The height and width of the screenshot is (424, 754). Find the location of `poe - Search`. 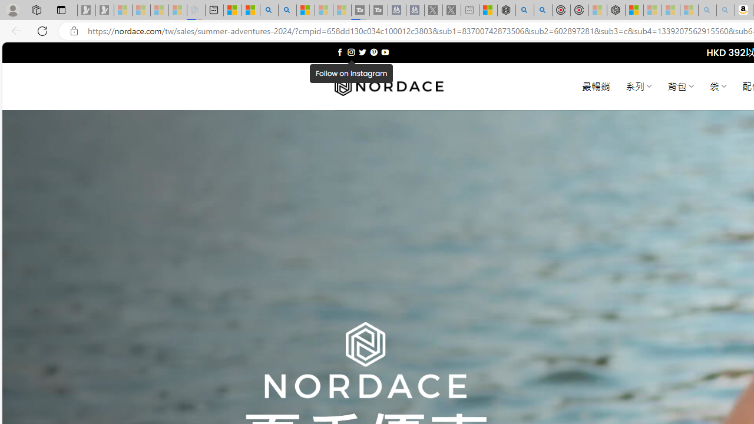

poe - Search is located at coordinates (524, 11).